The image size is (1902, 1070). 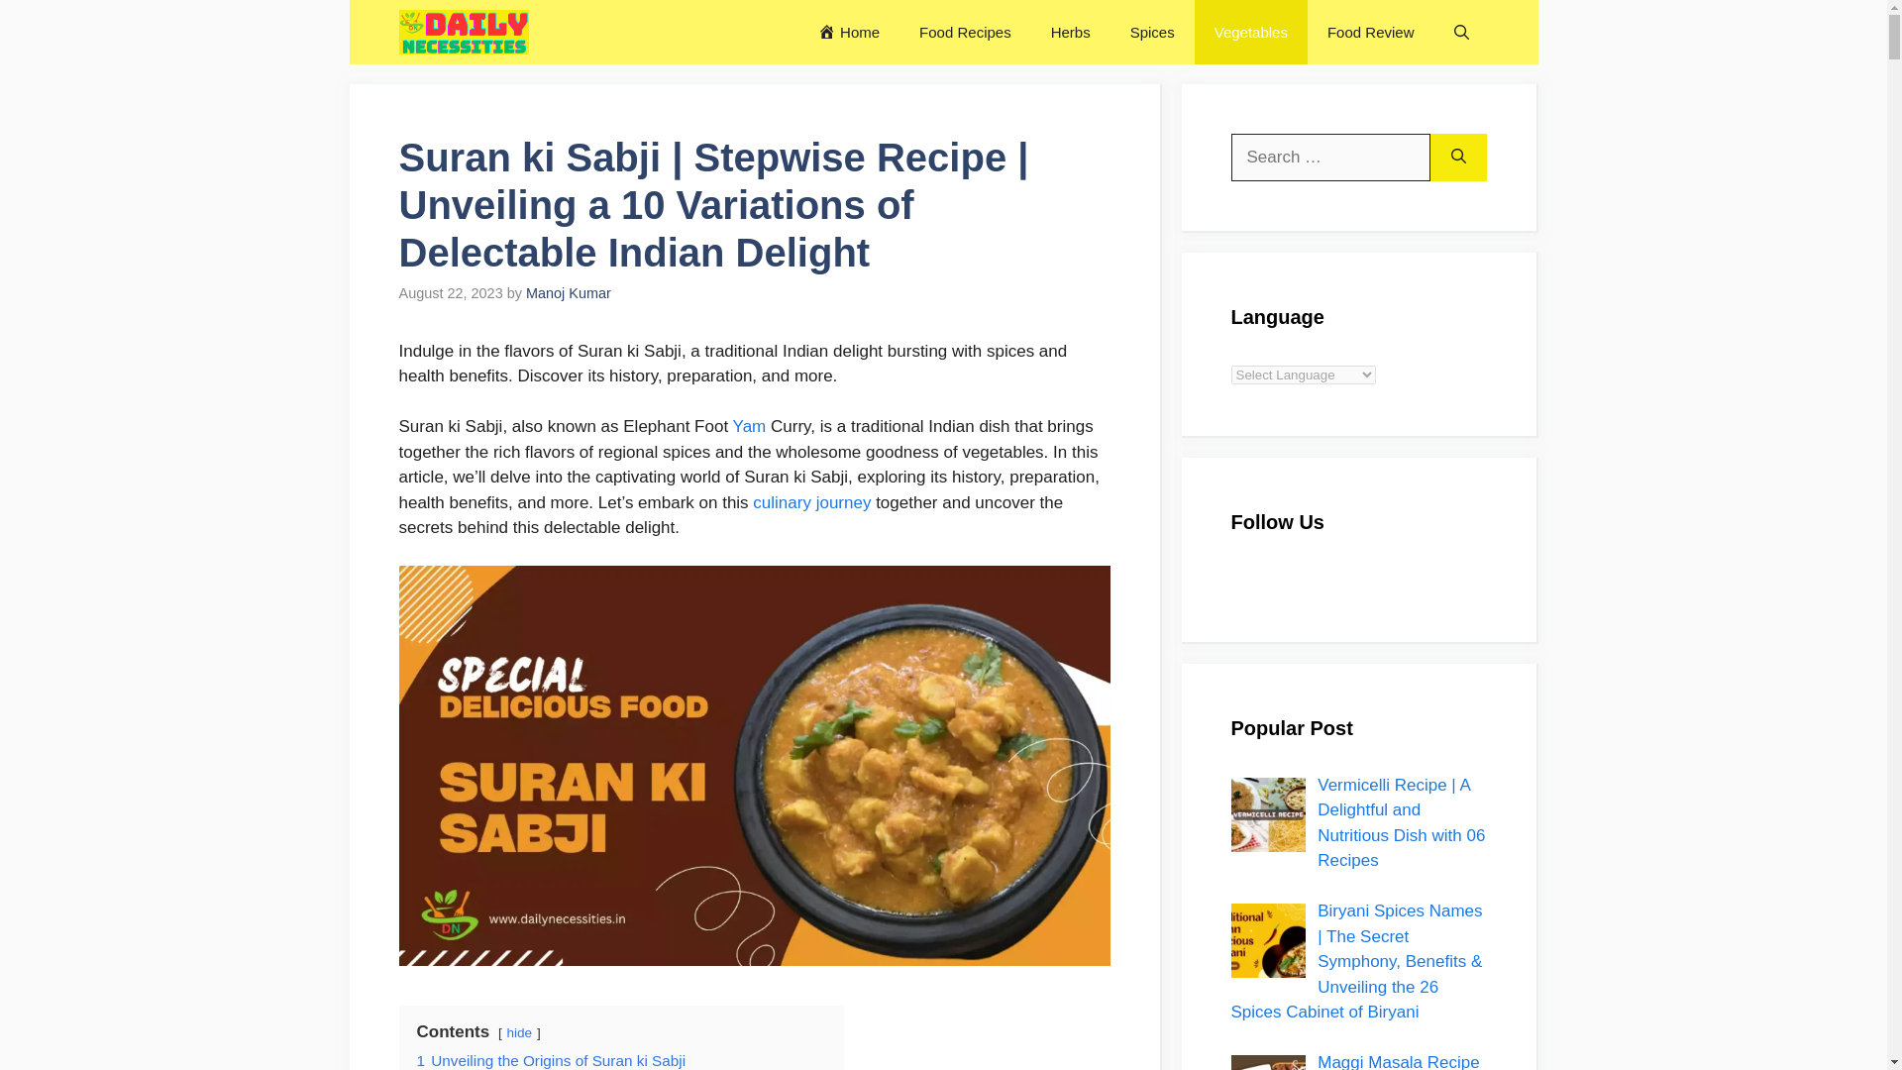 What do you see at coordinates (1152, 32) in the screenshot?
I see `Spices` at bounding box center [1152, 32].